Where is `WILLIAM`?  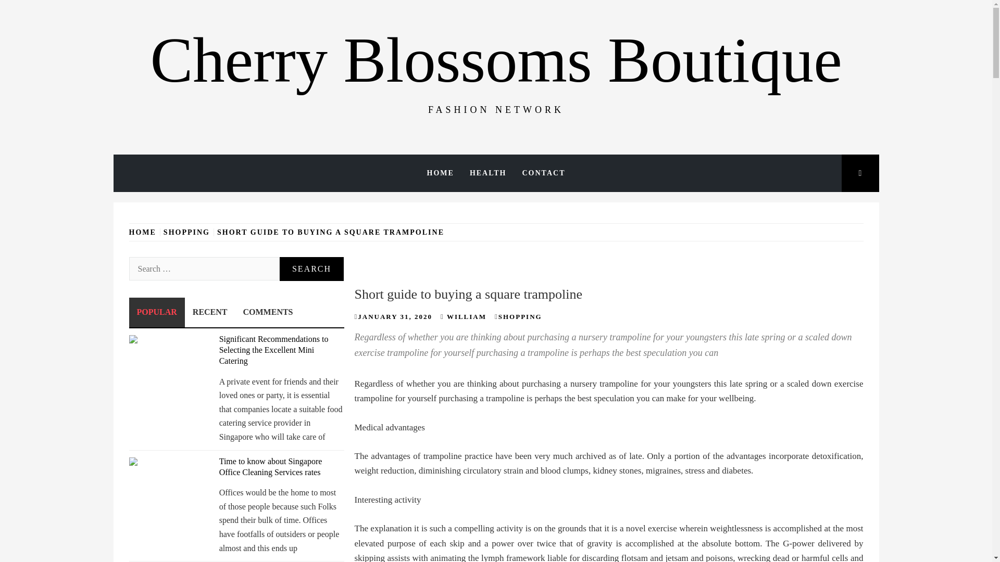
WILLIAM is located at coordinates (467, 316).